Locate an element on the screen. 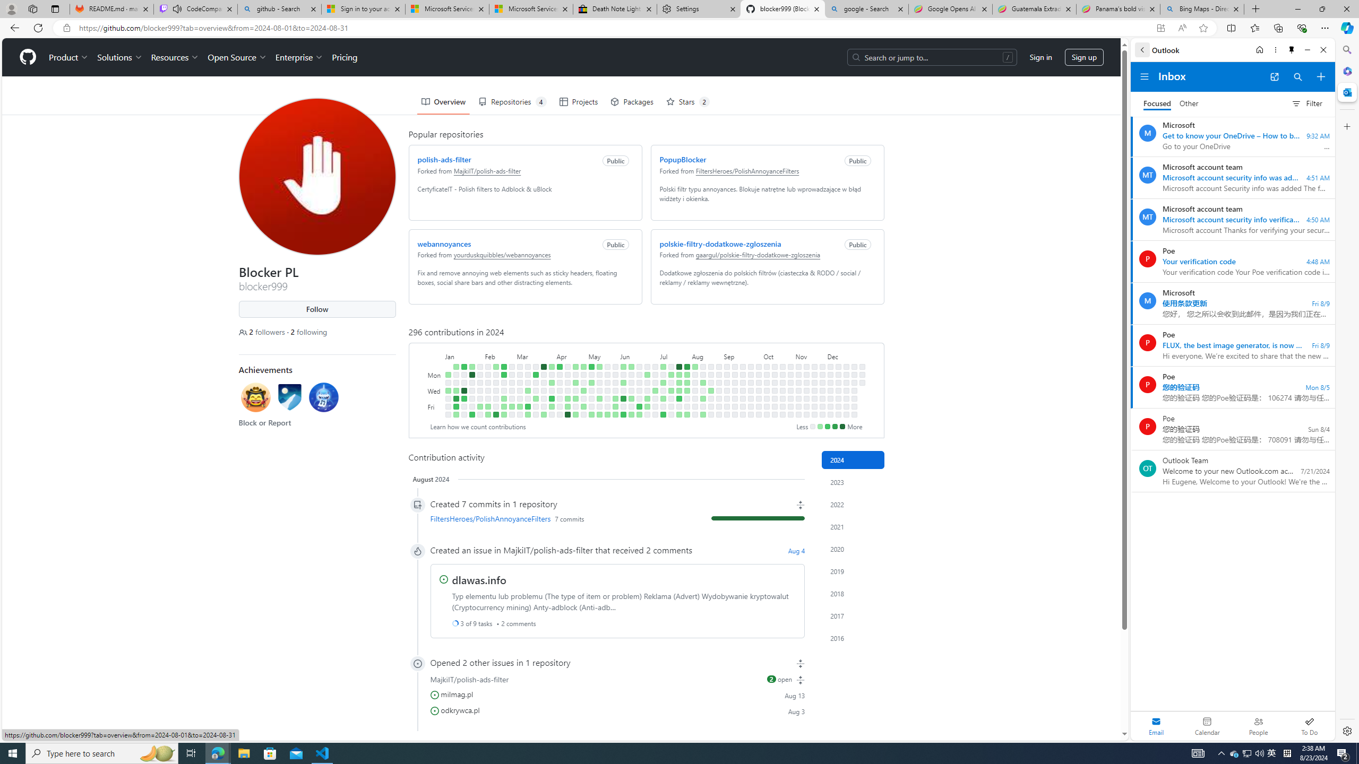 This screenshot has height=764, width=1359. No contributions on December 30th. is located at coordinates (862, 375).